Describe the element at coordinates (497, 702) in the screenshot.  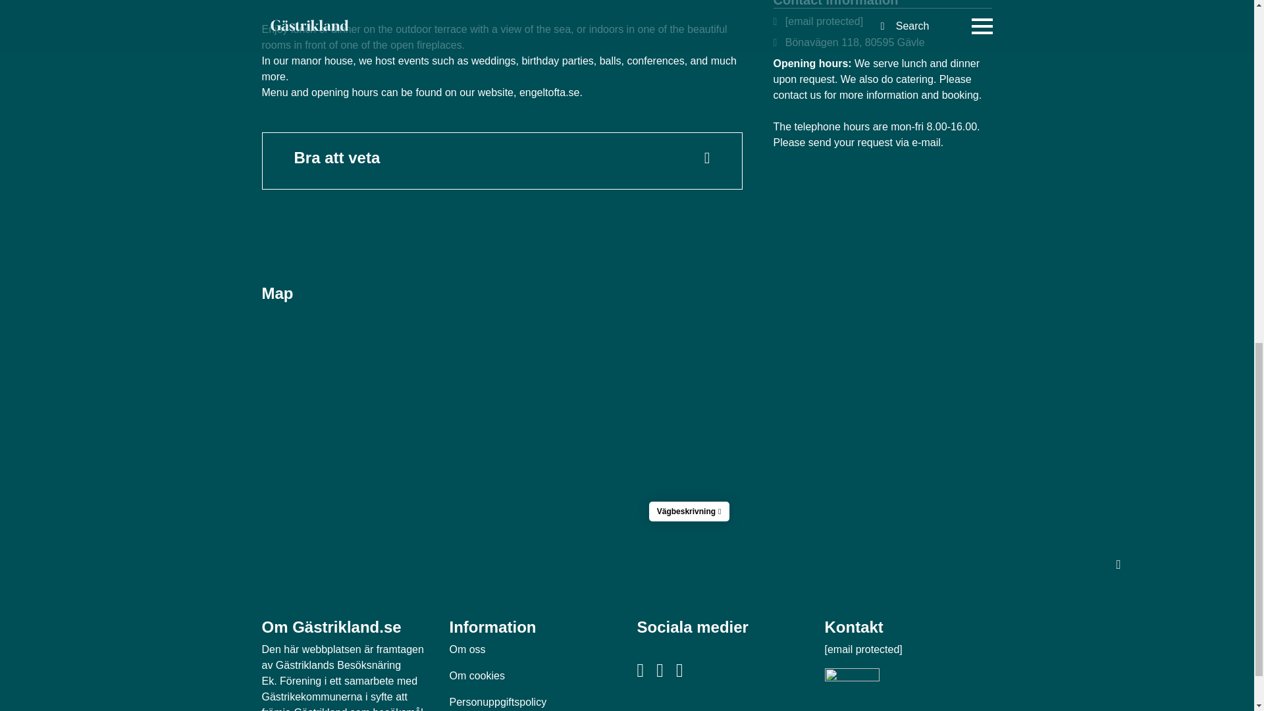
I see `Personuppgiftspolicy` at that location.